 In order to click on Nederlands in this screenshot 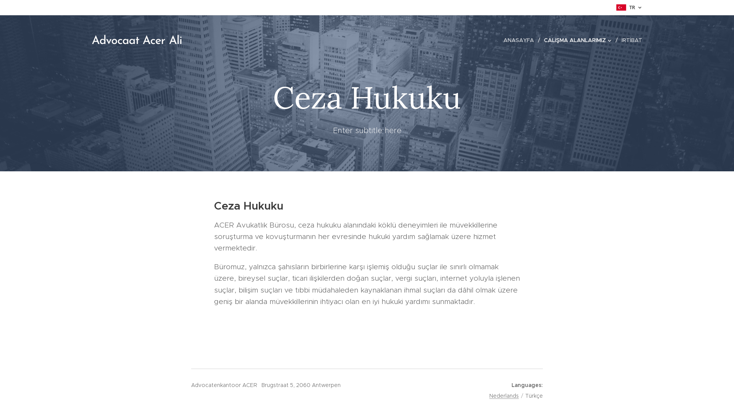, I will do `click(504, 396)`.